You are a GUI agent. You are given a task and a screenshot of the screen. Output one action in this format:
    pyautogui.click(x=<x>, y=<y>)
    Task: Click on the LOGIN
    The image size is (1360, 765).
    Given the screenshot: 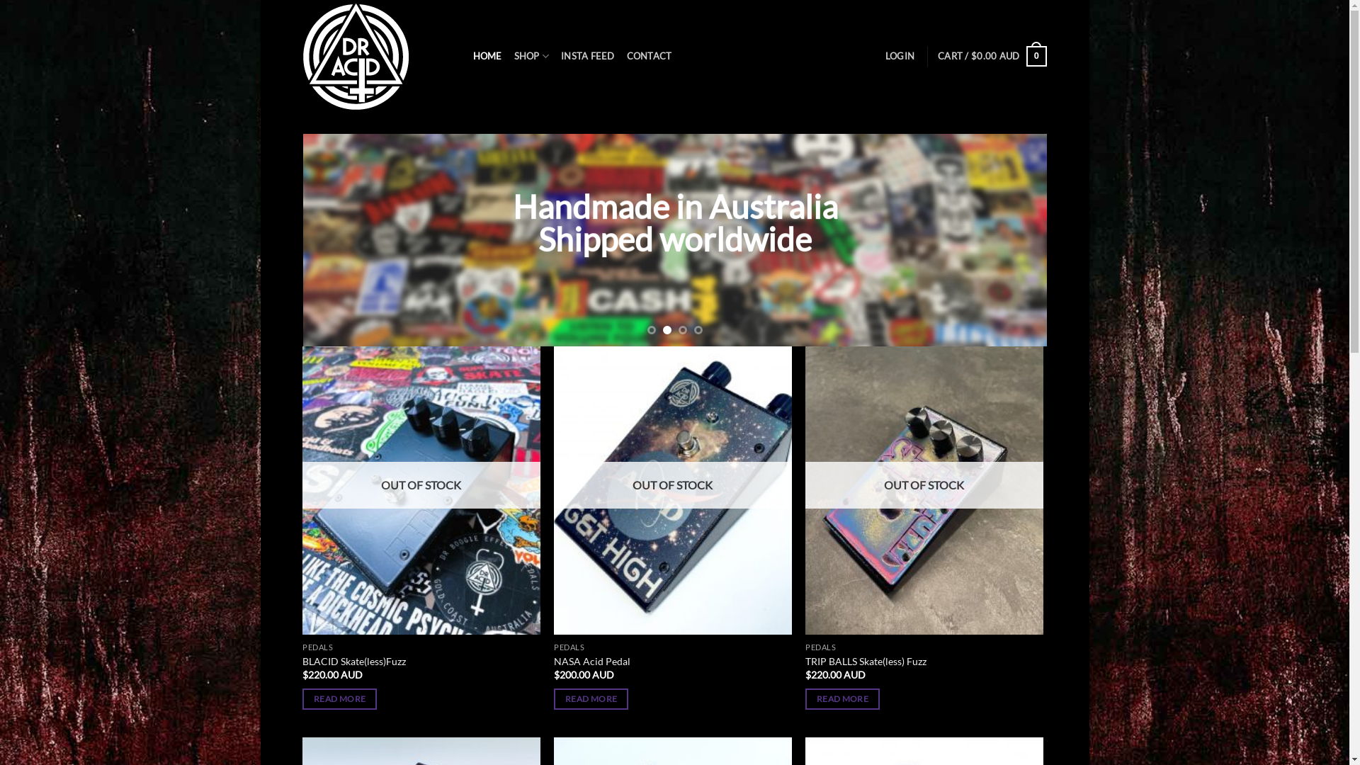 What is the action you would take?
    pyautogui.click(x=900, y=56)
    